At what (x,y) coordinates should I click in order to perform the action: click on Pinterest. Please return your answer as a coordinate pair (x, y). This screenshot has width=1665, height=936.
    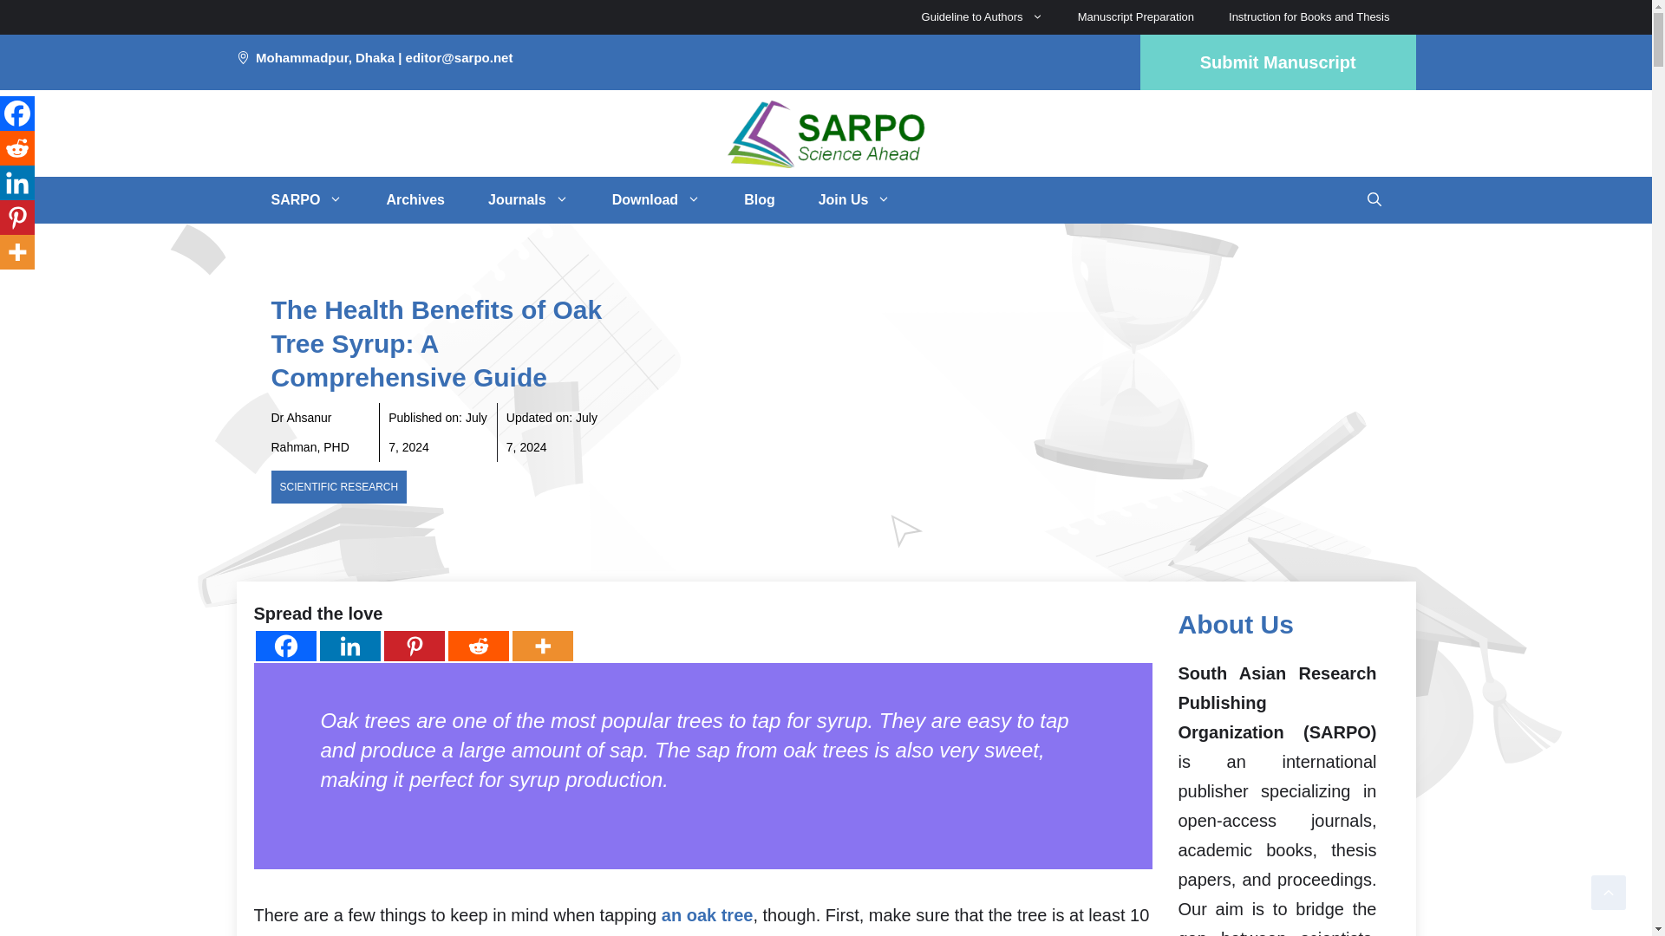
    Looking at the image, I should click on (413, 645).